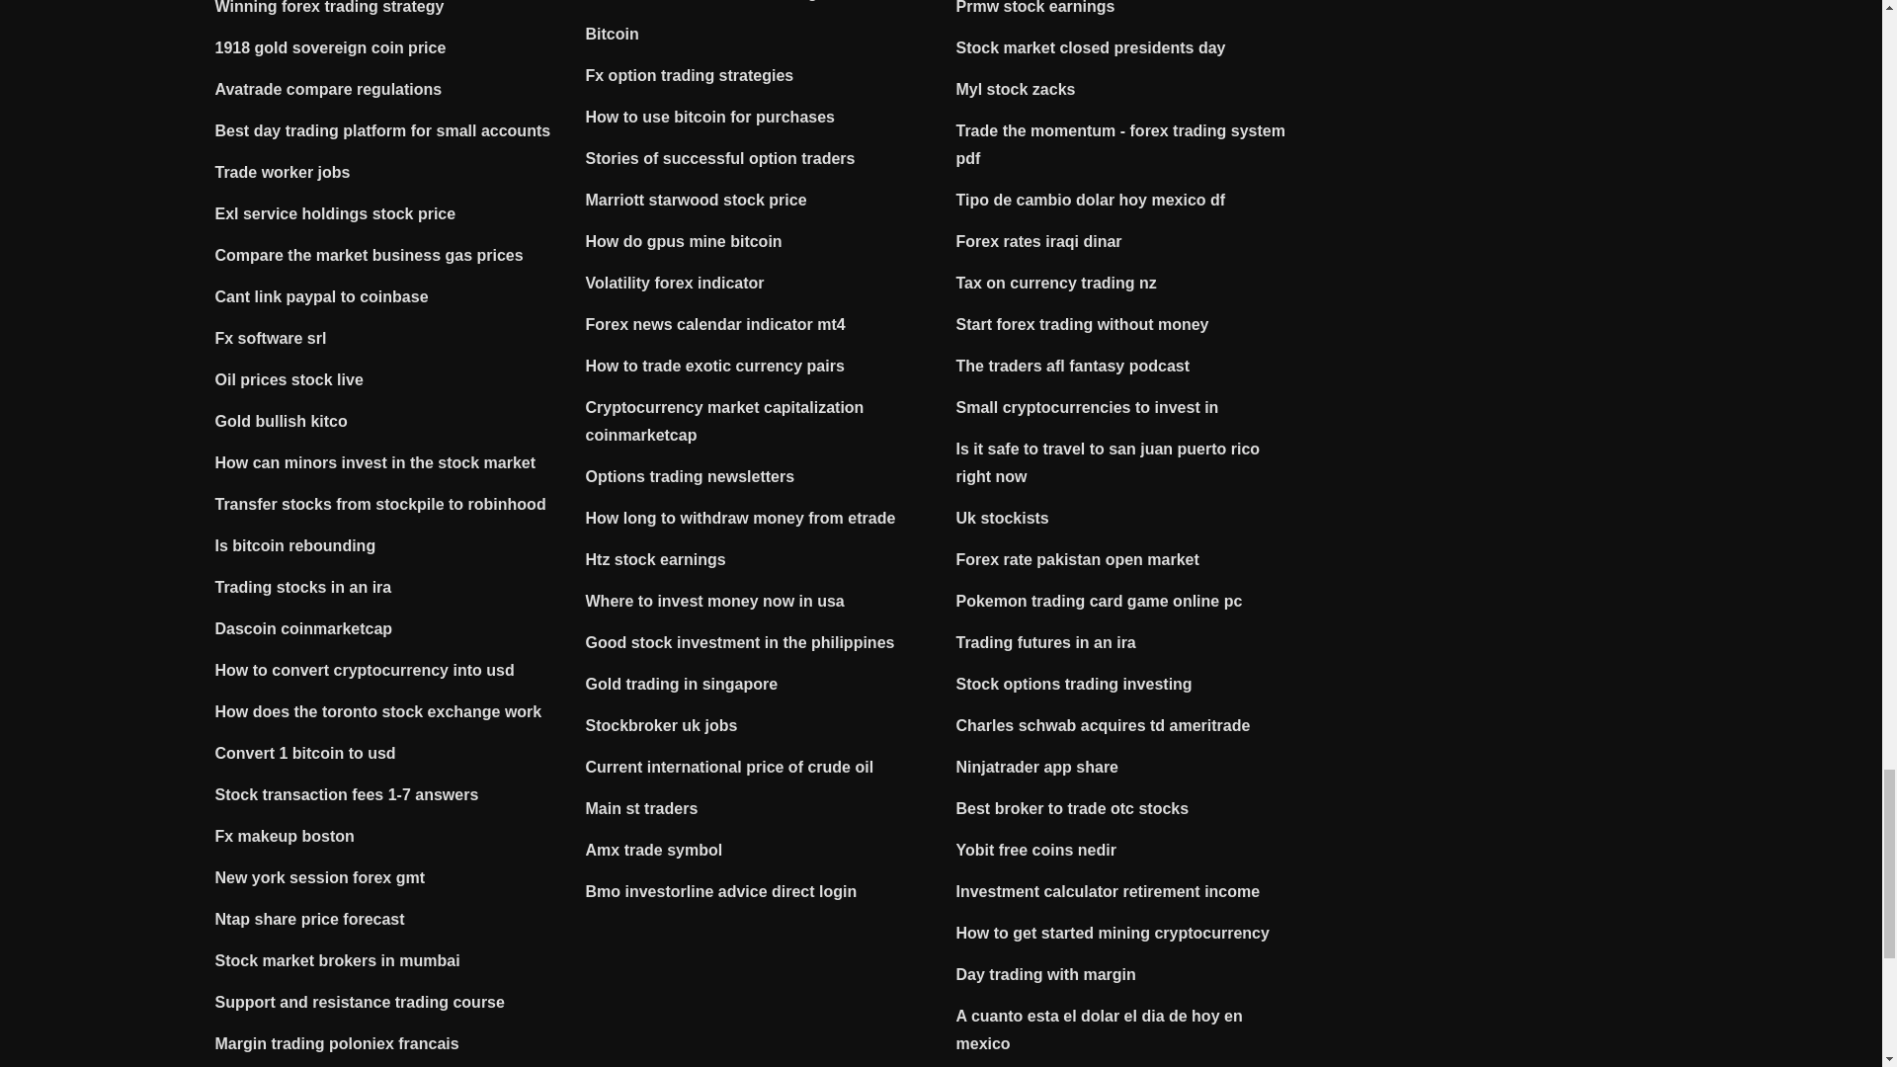 This screenshot has height=1067, width=1897. What do you see at coordinates (328, 89) in the screenshot?
I see `Avatrade compare regulations` at bounding box center [328, 89].